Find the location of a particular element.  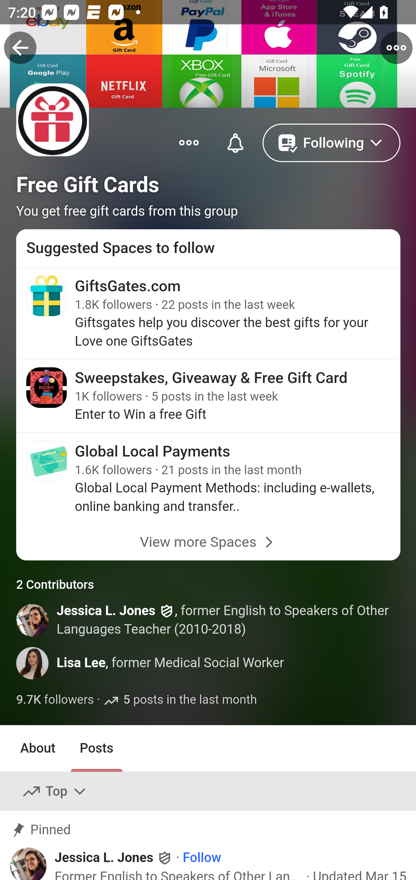

Profile photo for Jessica L. Jones is located at coordinates (33, 620).